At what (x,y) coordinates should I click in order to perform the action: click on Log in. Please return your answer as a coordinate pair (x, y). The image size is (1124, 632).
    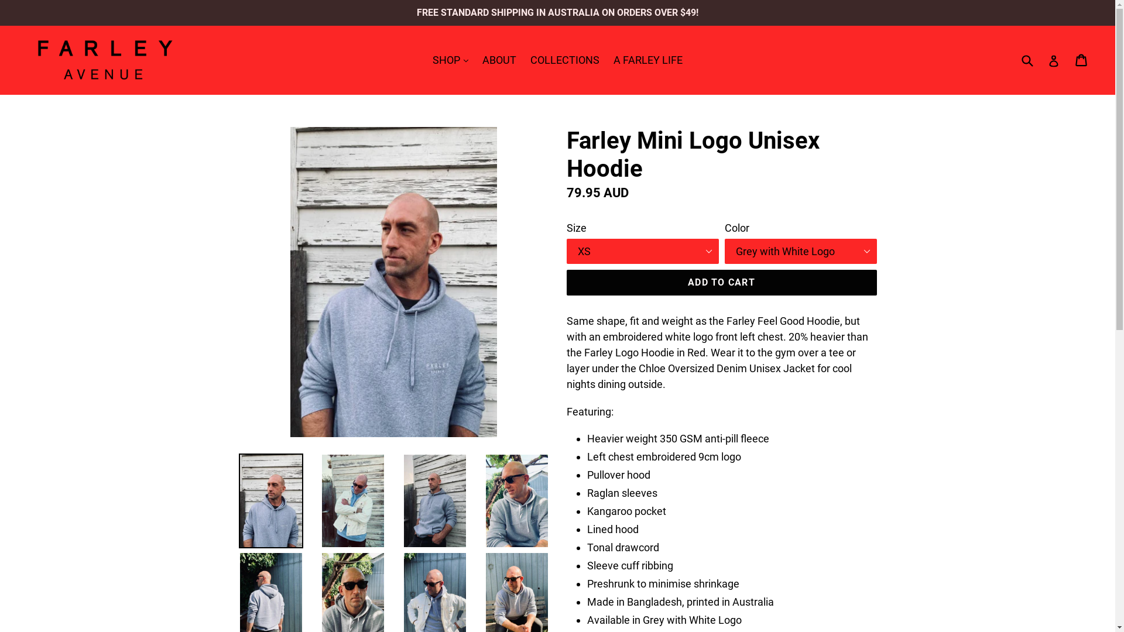
    Looking at the image, I should click on (1054, 60).